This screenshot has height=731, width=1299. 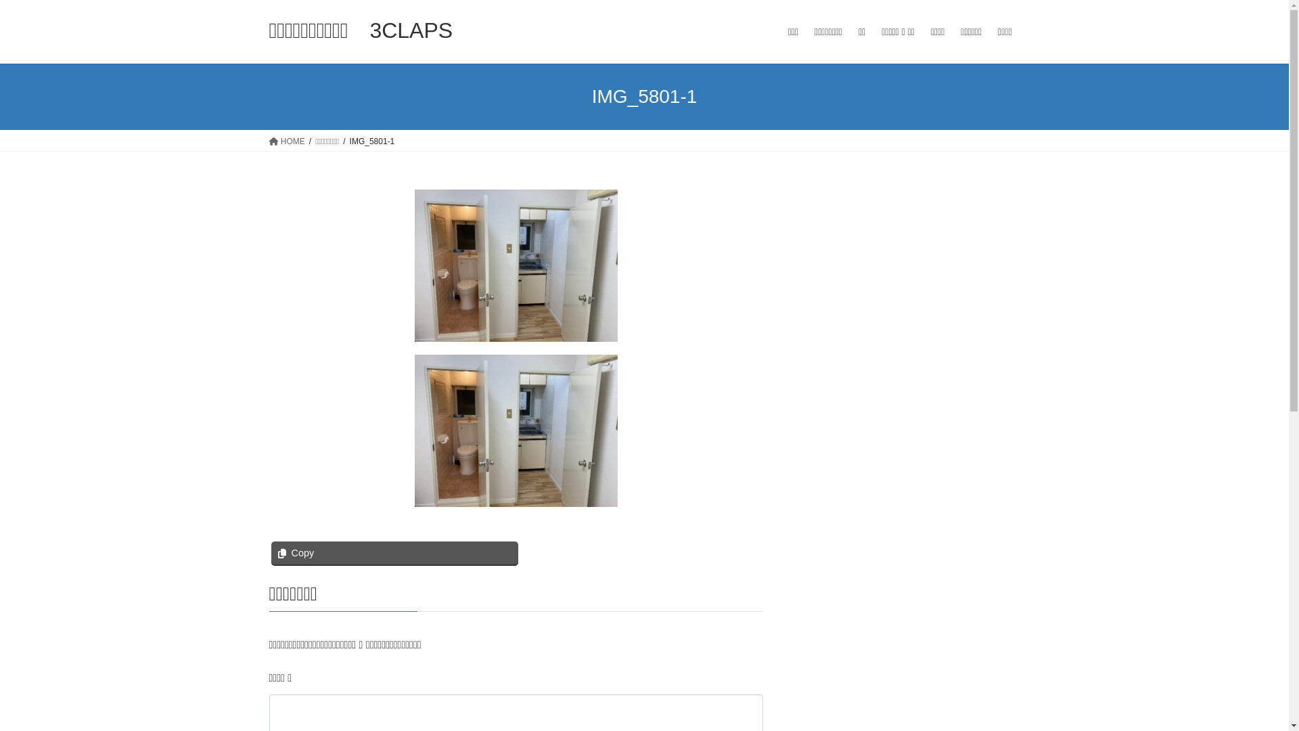 What do you see at coordinates (394, 553) in the screenshot?
I see `Copy` at bounding box center [394, 553].